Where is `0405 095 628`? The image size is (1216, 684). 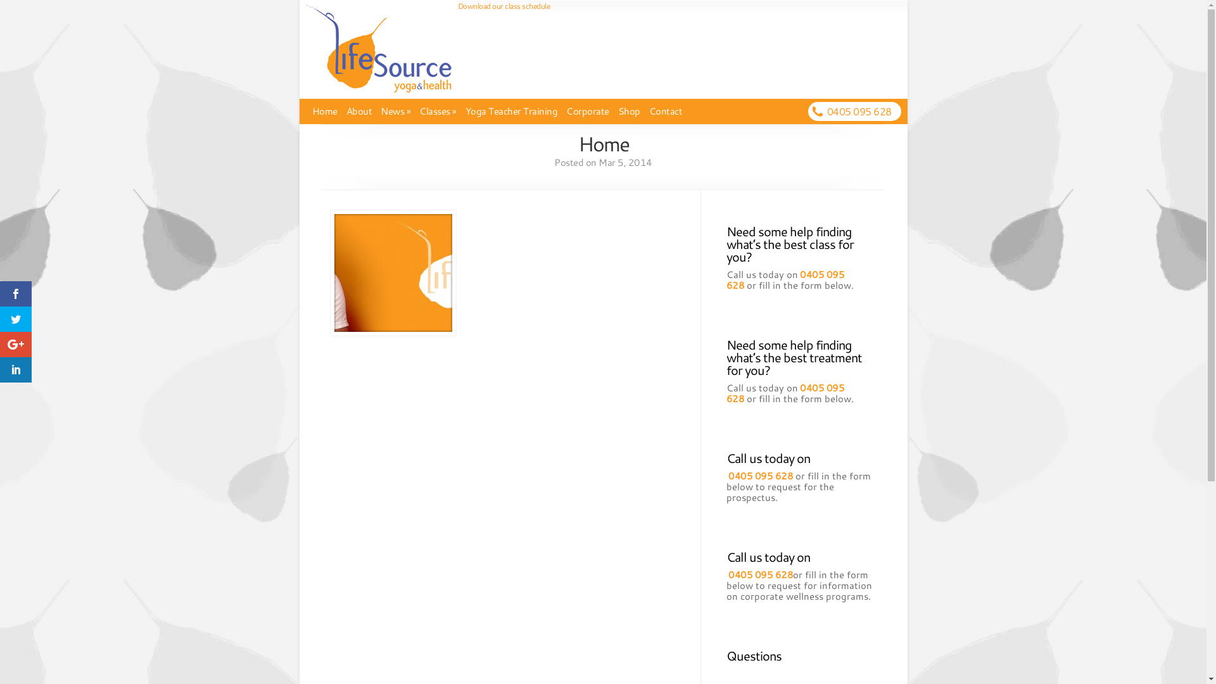
0405 095 628 is located at coordinates (761, 476).